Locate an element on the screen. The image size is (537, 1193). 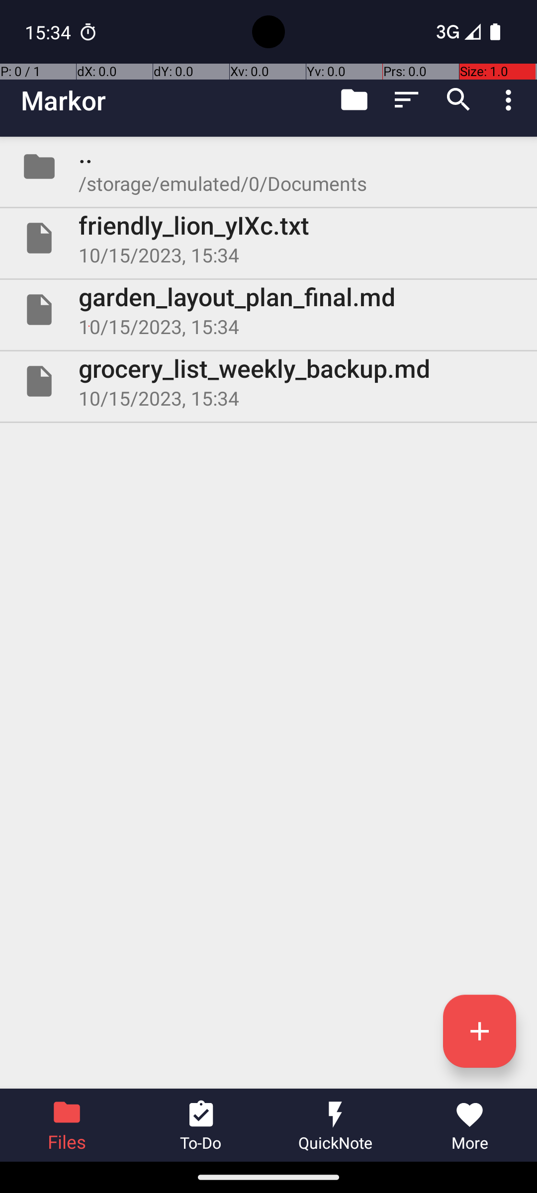
File garden_layout_plan_final.md  is located at coordinates (268, 310).